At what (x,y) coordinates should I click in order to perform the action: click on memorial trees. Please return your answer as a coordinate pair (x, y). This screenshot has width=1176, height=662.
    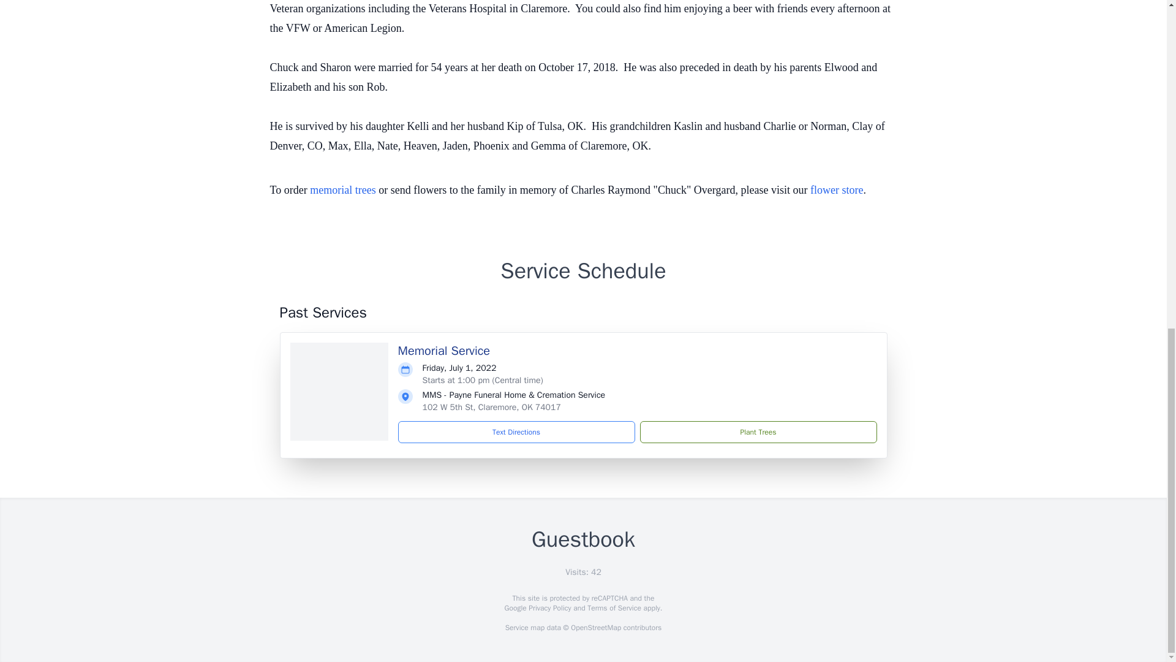
    Looking at the image, I should click on (342, 190).